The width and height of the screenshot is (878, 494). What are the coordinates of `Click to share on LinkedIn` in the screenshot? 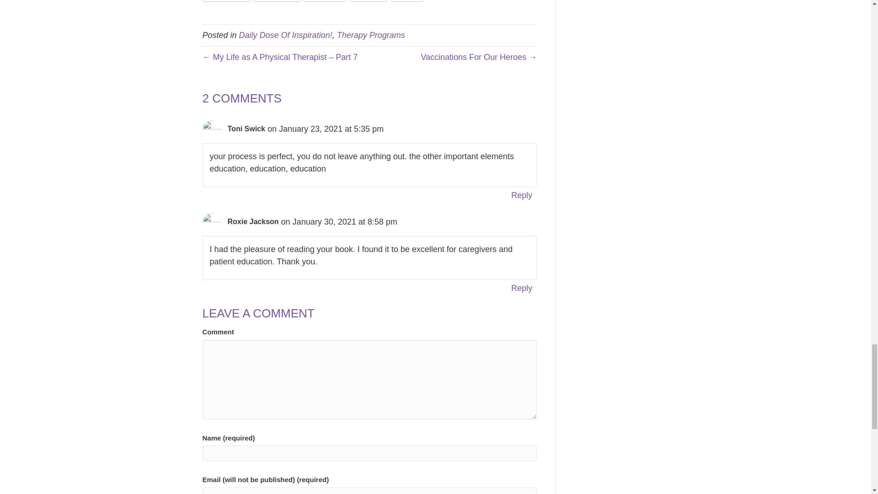 It's located at (325, 1).